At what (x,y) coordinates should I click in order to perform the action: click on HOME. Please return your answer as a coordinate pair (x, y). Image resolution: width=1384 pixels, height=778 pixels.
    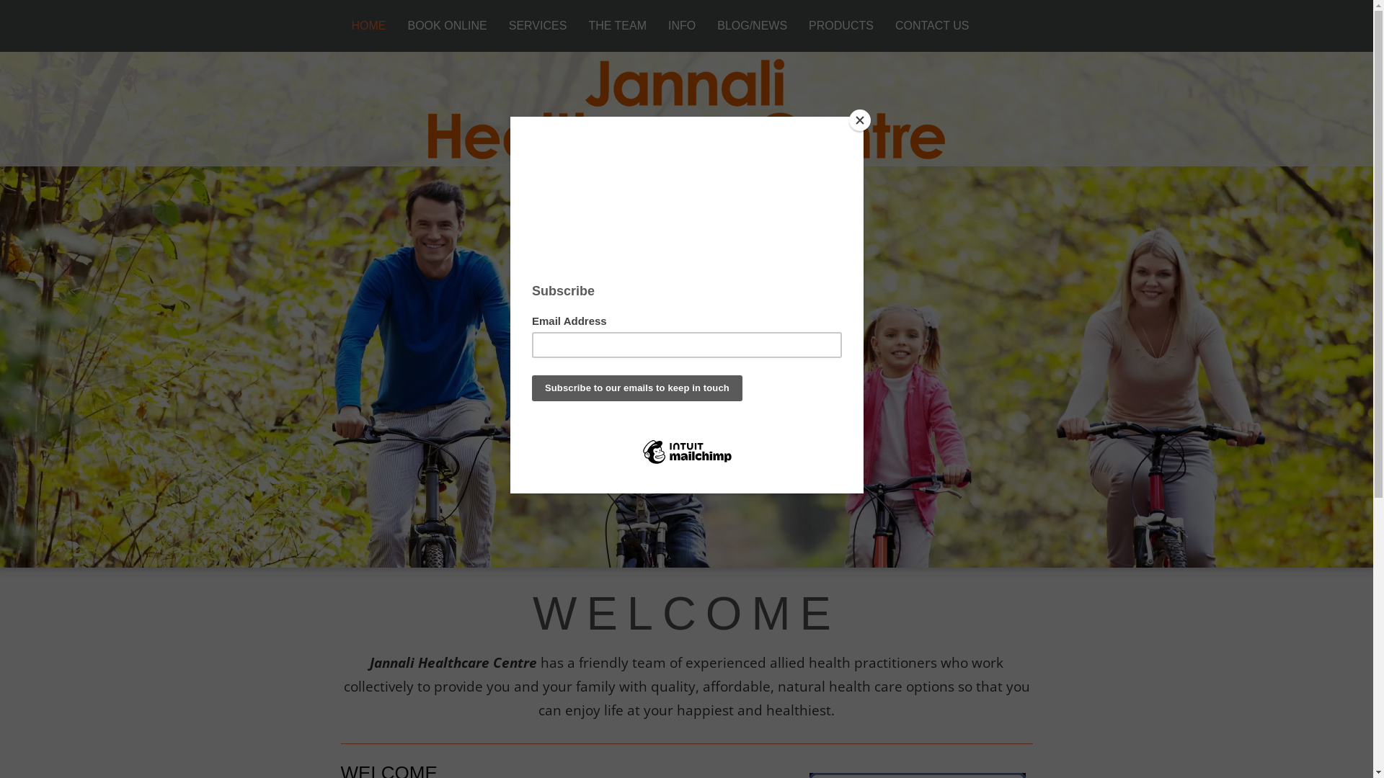
    Looking at the image, I should click on (368, 26).